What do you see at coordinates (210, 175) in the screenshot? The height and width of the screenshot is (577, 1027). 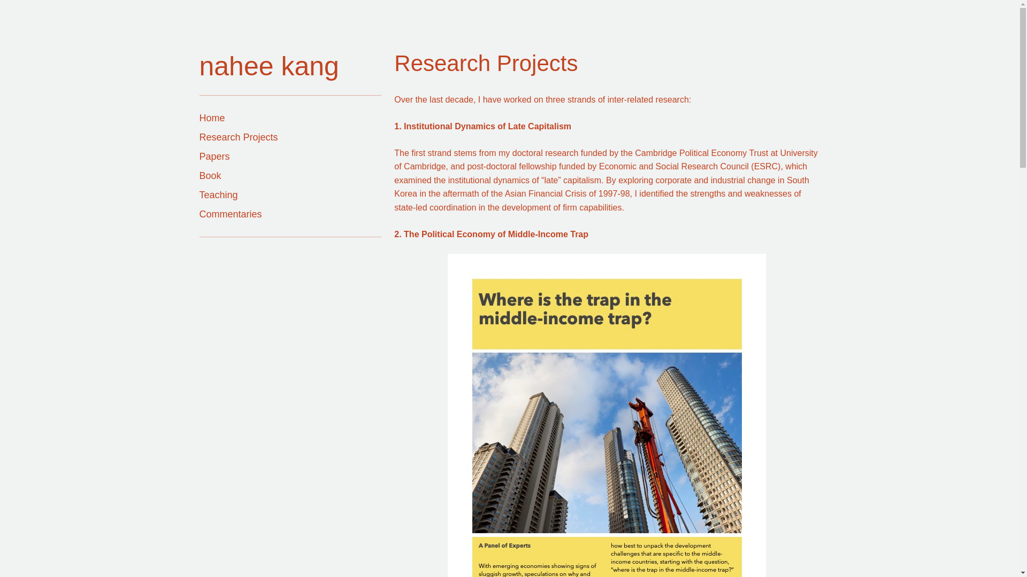 I see `Book` at bounding box center [210, 175].